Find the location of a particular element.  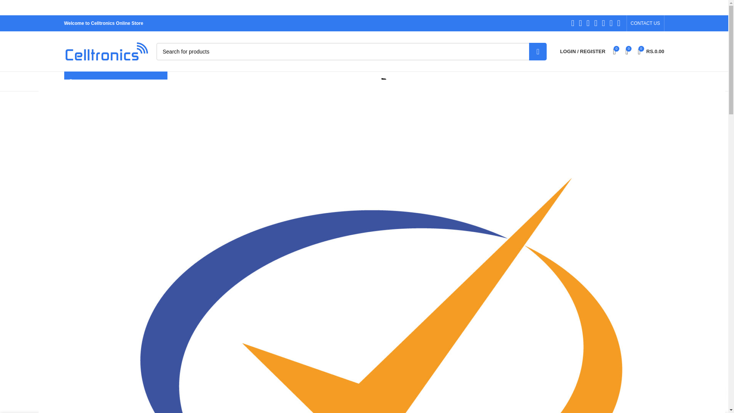

Compare products is located at coordinates (627, 51).